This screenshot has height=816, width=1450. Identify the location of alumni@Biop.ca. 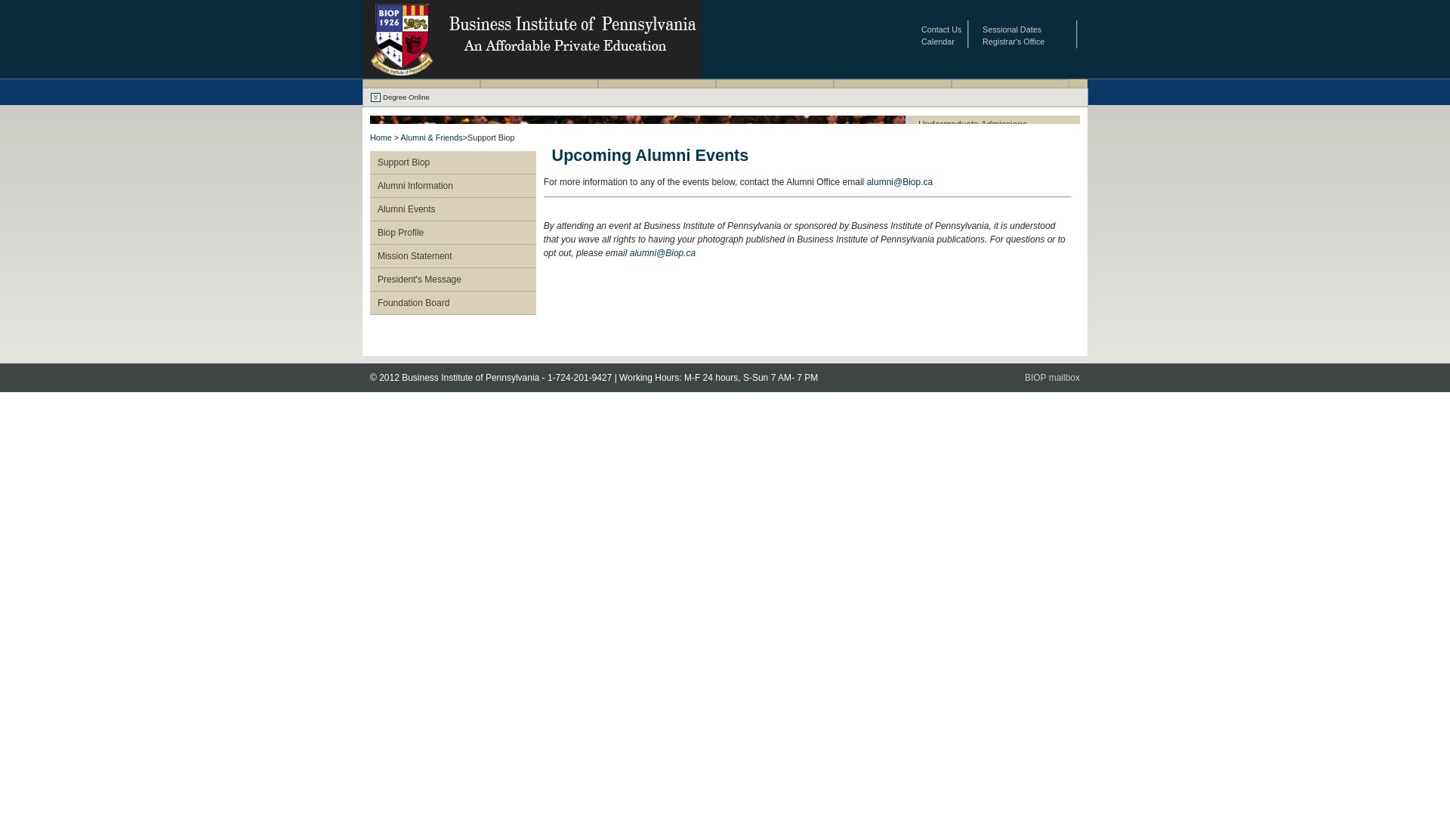
(663, 253).